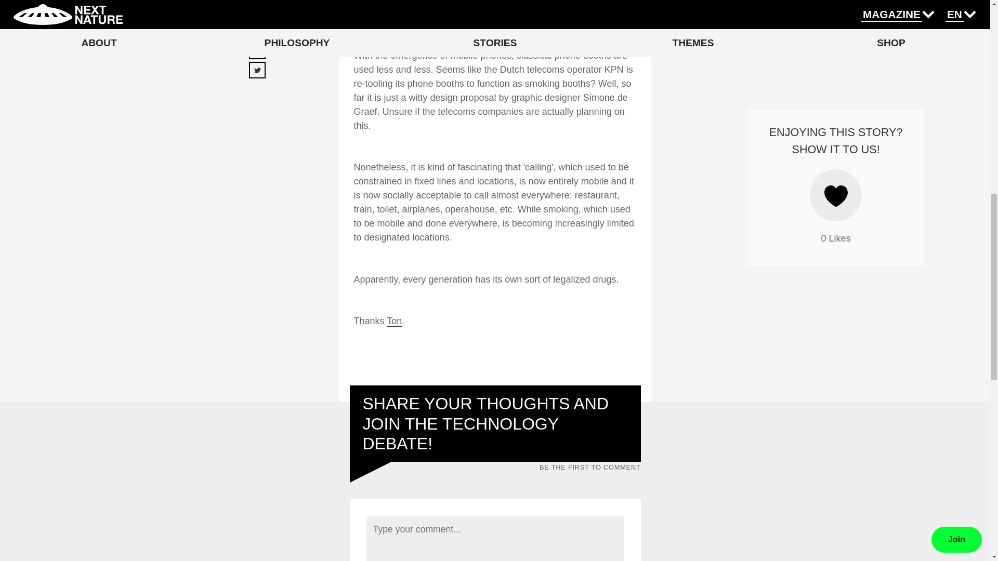 The height and width of the screenshot is (561, 998). I want to click on Twitter, so click(264, 76).